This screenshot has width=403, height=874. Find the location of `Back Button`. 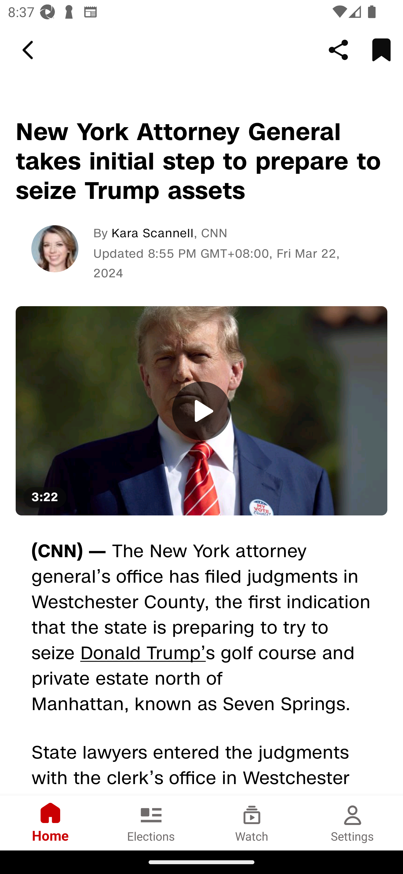

Back Button is located at coordinates (29, 50).